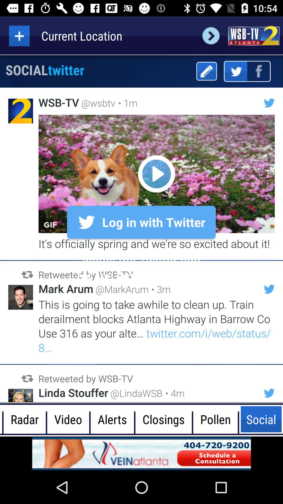  Describe the element at coordinates (19, 36) in the screenshot. I see `add location button` at that location.